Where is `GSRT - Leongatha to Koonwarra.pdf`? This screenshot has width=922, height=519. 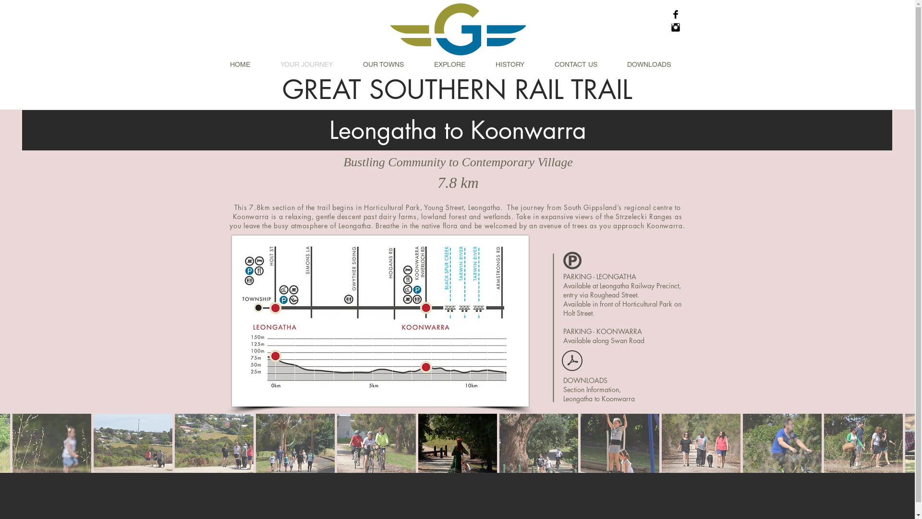
GSRT - Leongatha to Koonwarra.pdf is located at coordinates (571, 361).